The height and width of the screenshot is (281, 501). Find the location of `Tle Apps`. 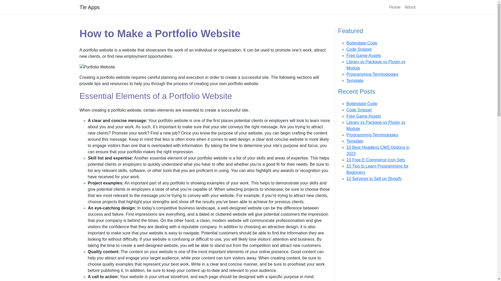

Tle Apps is located at coordinates (89, 7).